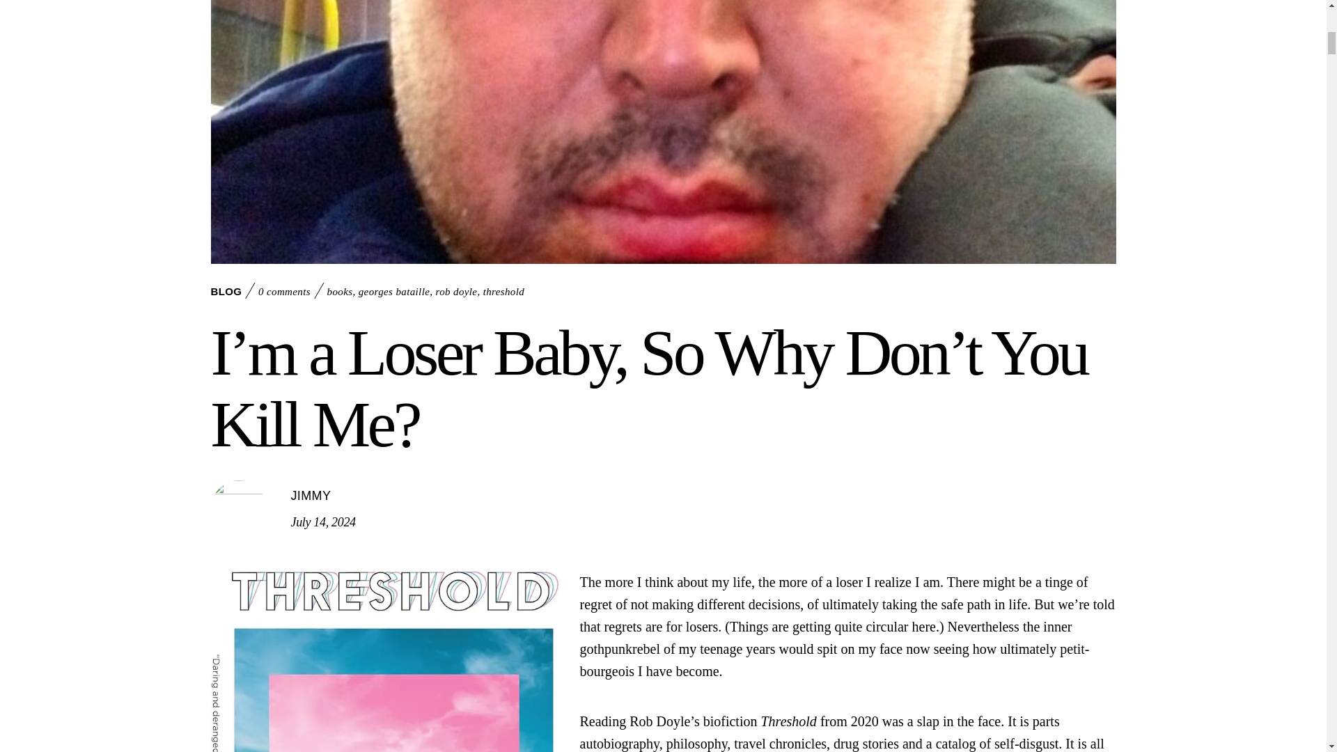 The height and width of the screenshot is (752, 1337). I want to click on books, so click(340, 291).